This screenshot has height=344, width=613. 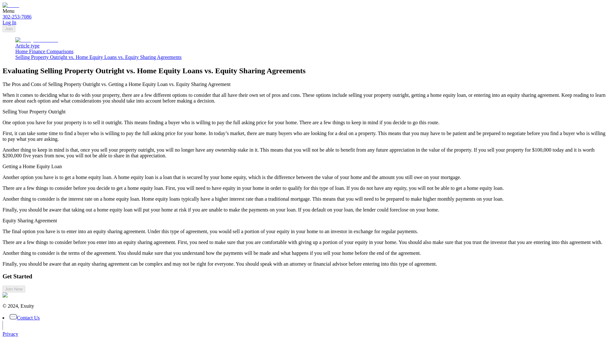 I want to click on Join, so click(x=9, y=29).